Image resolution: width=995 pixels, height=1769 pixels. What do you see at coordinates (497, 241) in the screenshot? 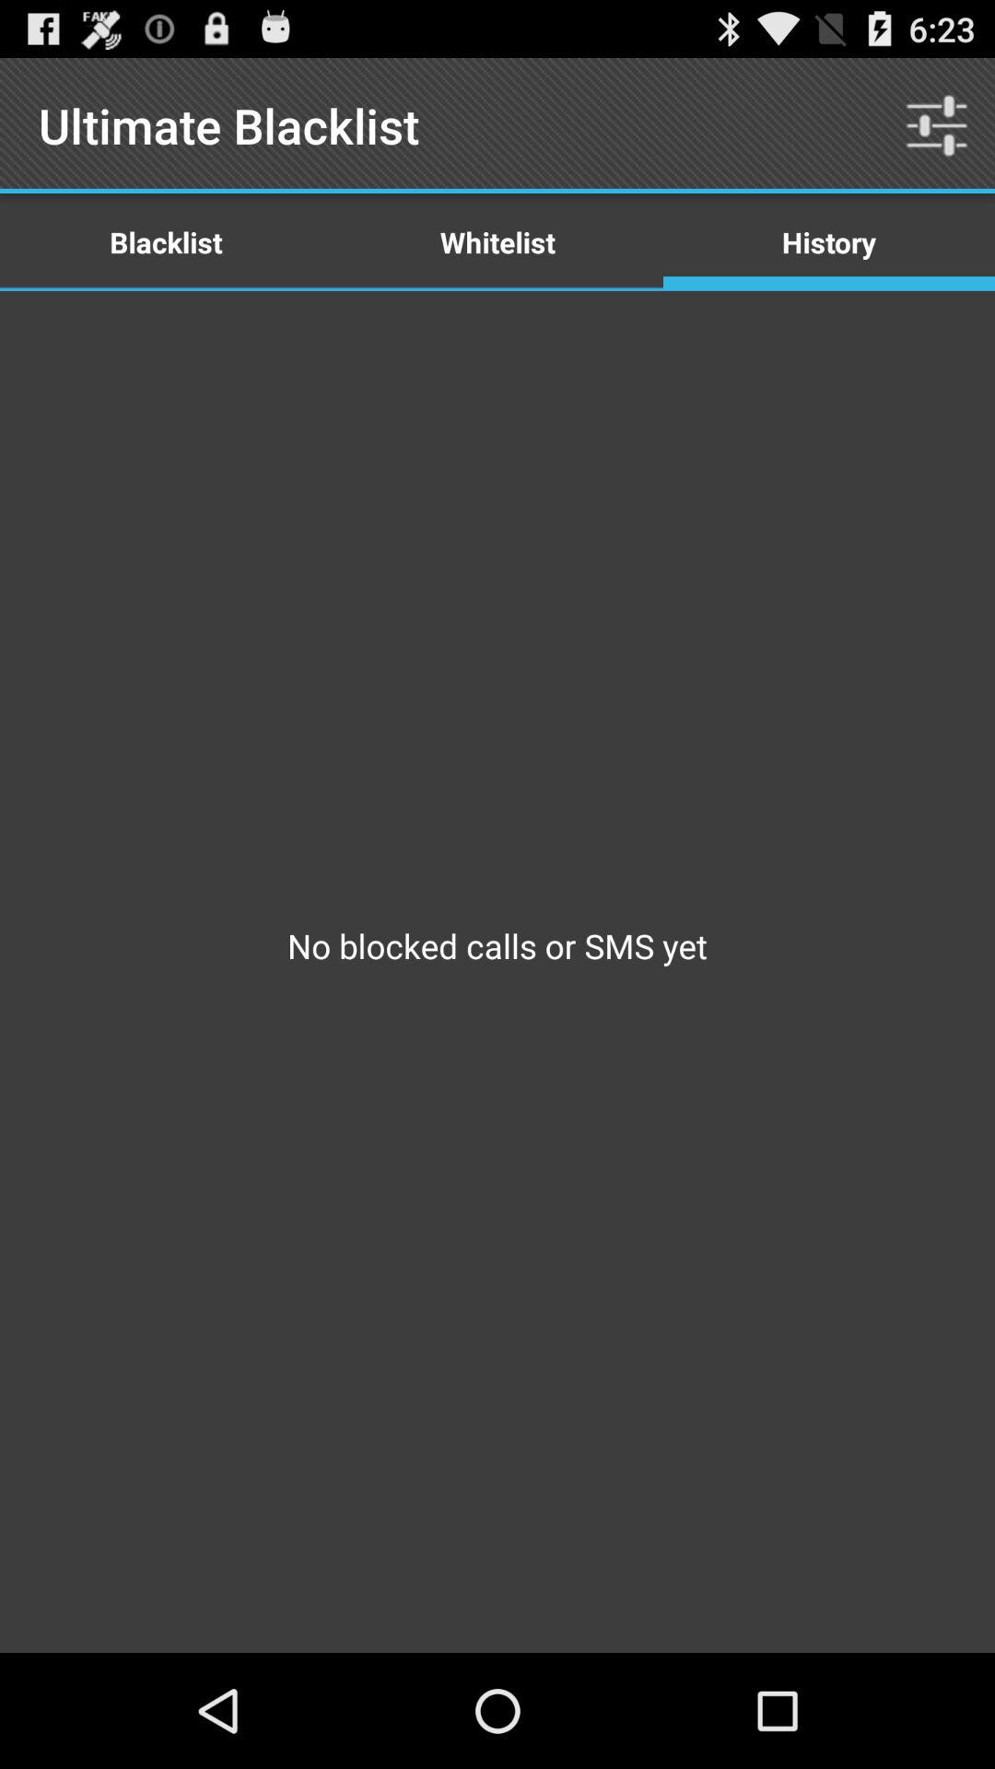
I see `turn off the icon next to the history item` at bounding box center [497, 241].